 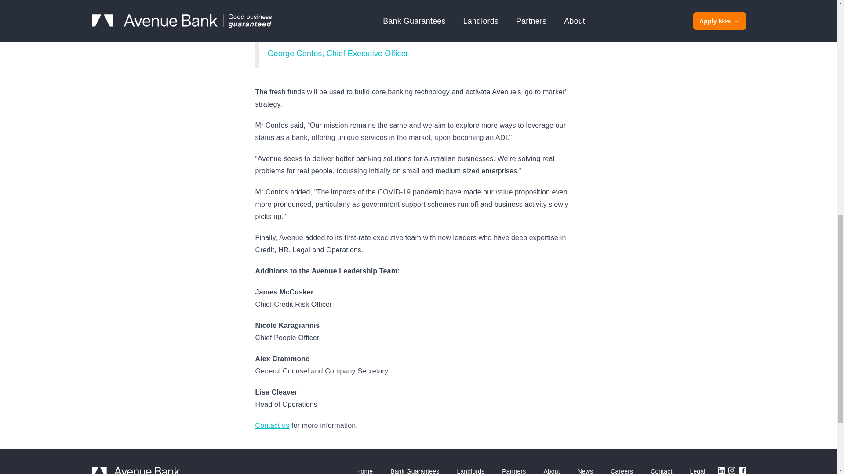 I want to click on Landlords, so click(x=470, y=470).